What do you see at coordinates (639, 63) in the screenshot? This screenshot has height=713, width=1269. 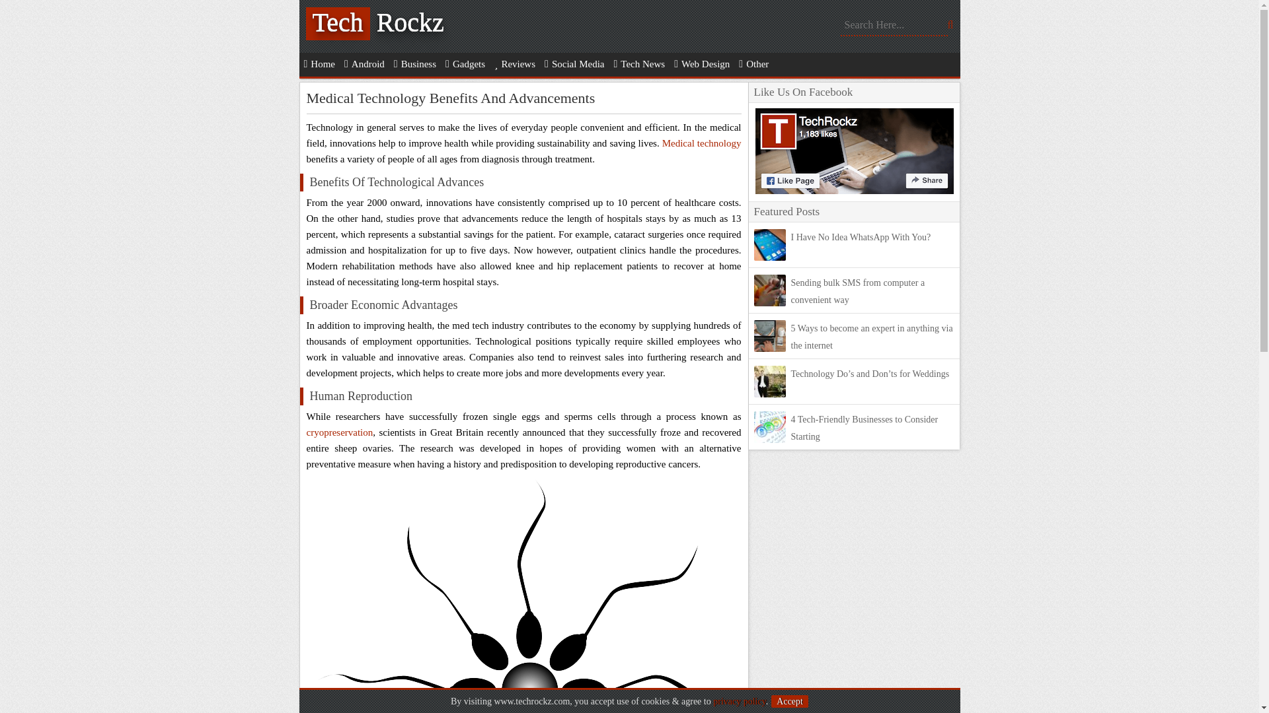 I see `Tech News` at bounding box center [639, 63].